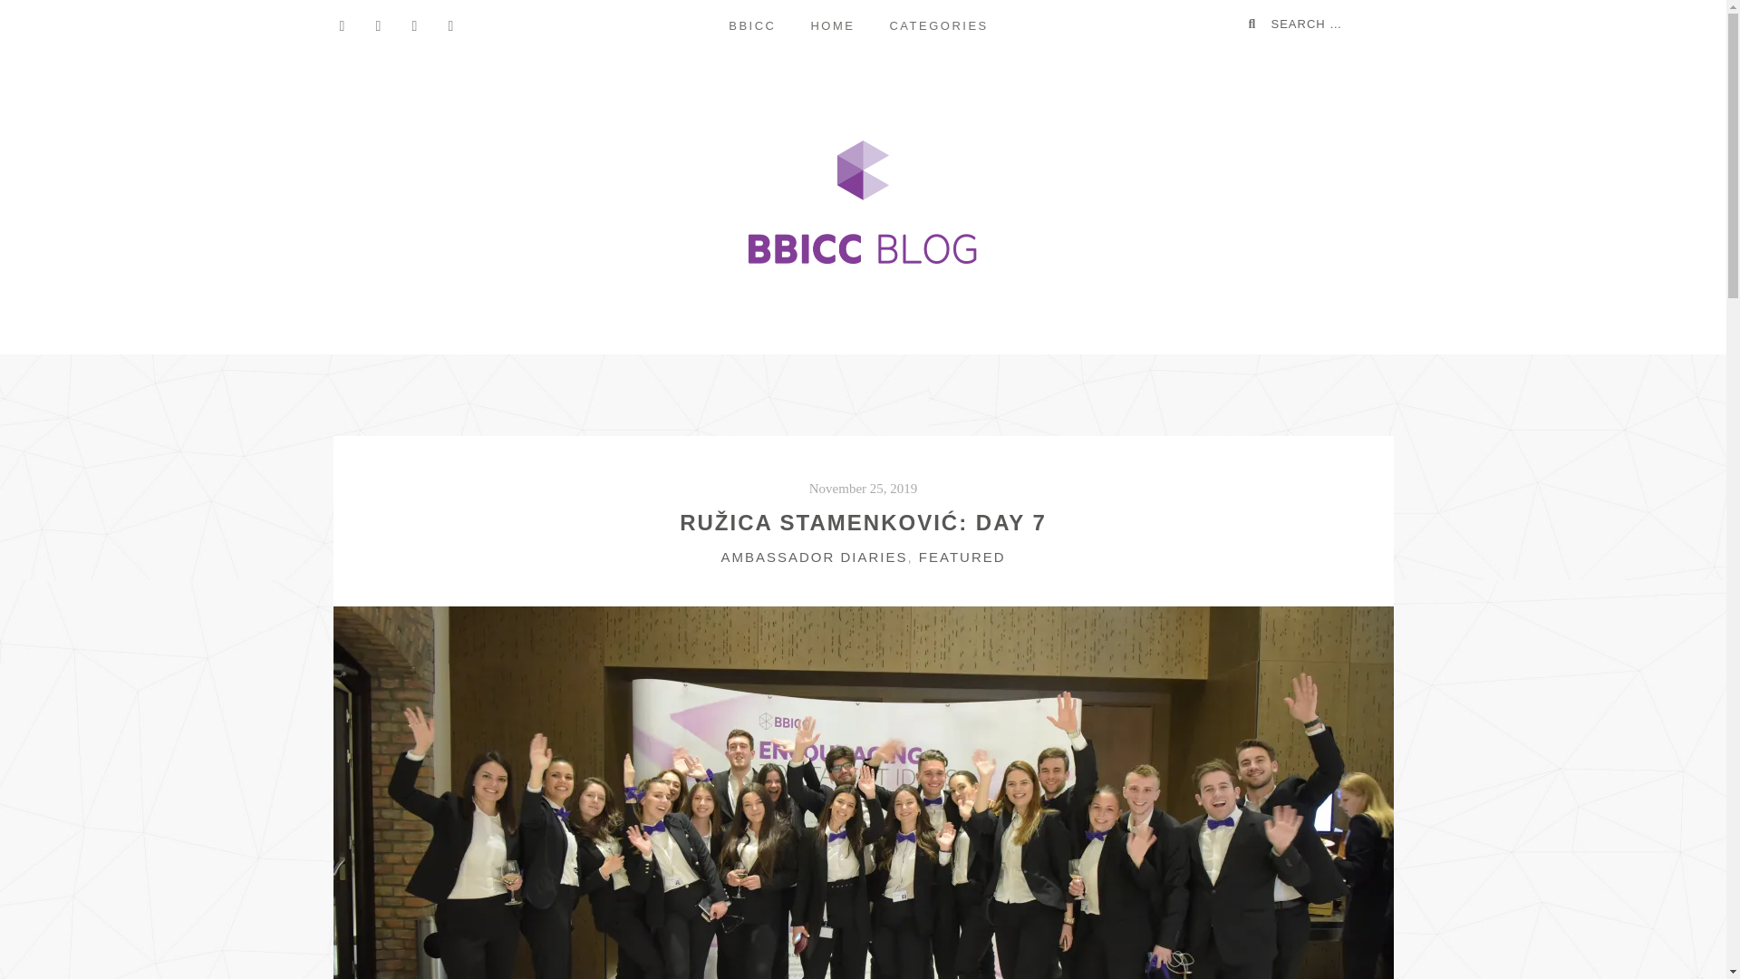  Describe the element at coordinates (962, 557) in the screenshot. I see `FEATURED` at that location.